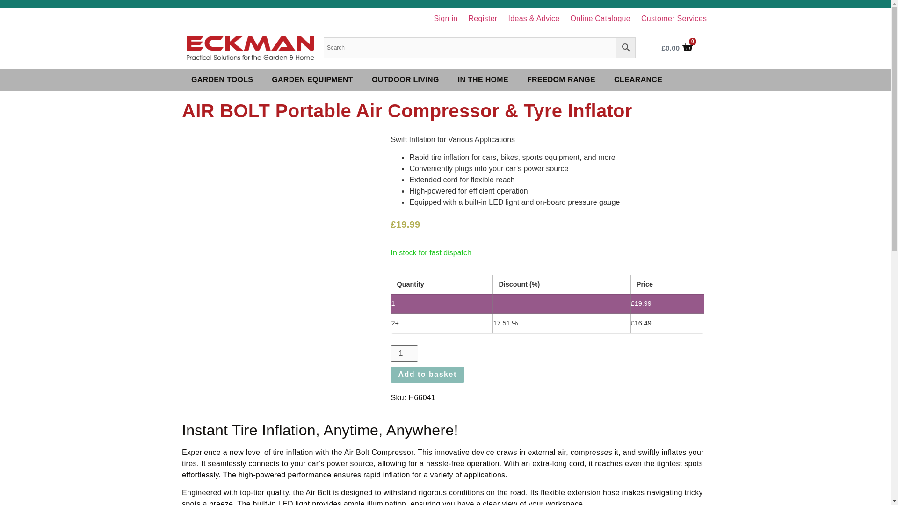 Image resolution: width=898 pixels, height=505 pixels. Describe the element at coordinates (675, 18) in the screenshot. I see `Customer Services ` at that location.